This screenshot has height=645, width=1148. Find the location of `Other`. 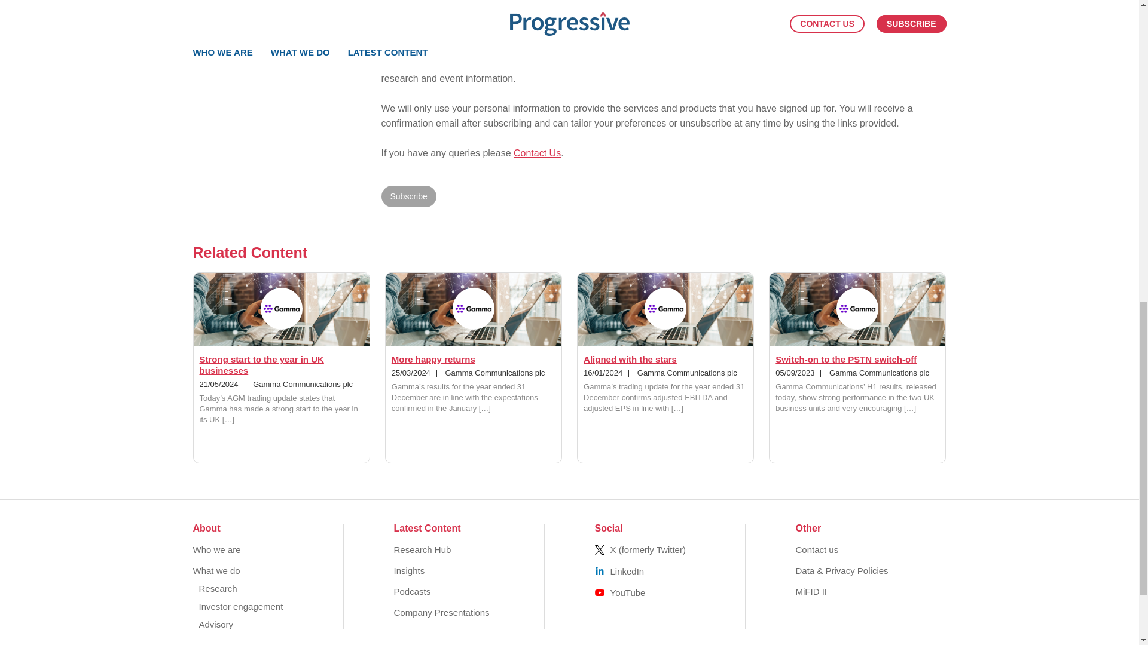

Other is located at coordinates (387, 16).